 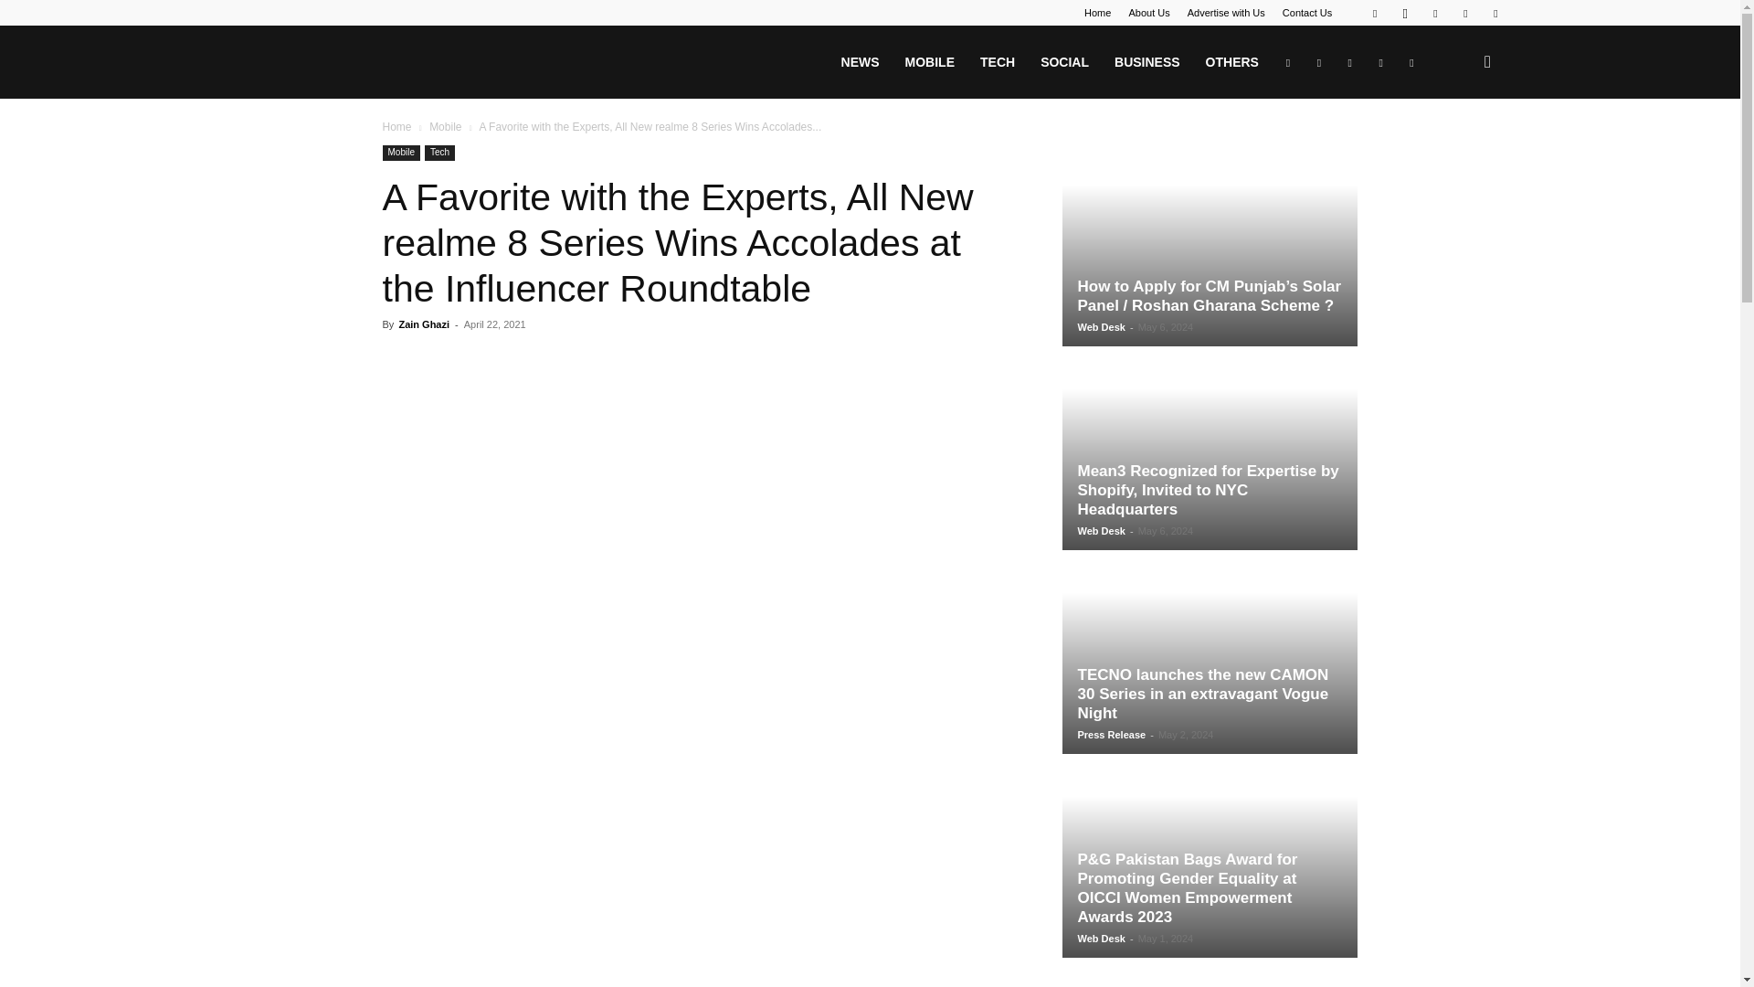 I want to click on Pinterest, so click(x=1434, y=13).